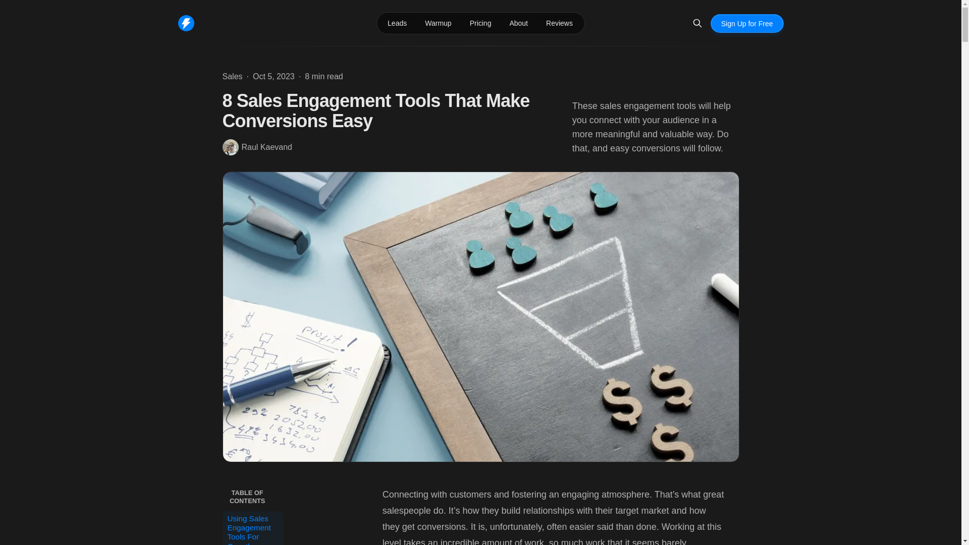 The height and width of the screenshot is (545, 969). I want to click on Sign Up for Free, so click(747, 23).